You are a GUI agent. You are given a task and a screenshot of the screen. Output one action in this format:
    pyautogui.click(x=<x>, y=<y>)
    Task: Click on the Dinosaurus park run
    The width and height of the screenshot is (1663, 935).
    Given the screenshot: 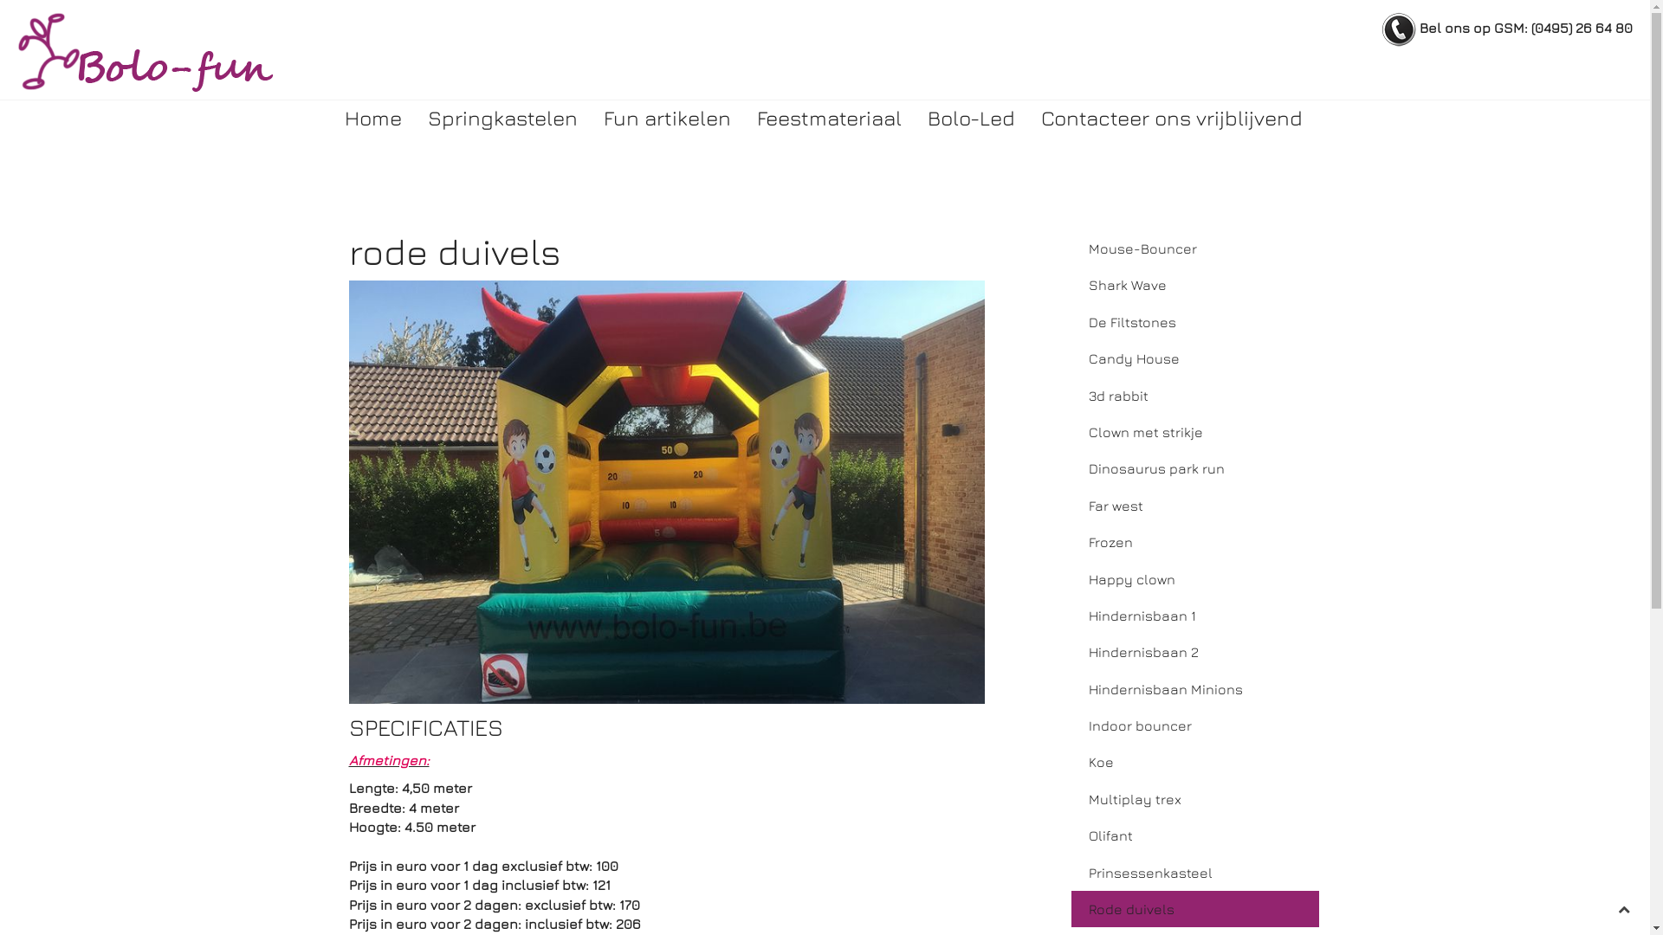 What is the action you would take?
    pyautogui.click(x=1194, y=468)
    